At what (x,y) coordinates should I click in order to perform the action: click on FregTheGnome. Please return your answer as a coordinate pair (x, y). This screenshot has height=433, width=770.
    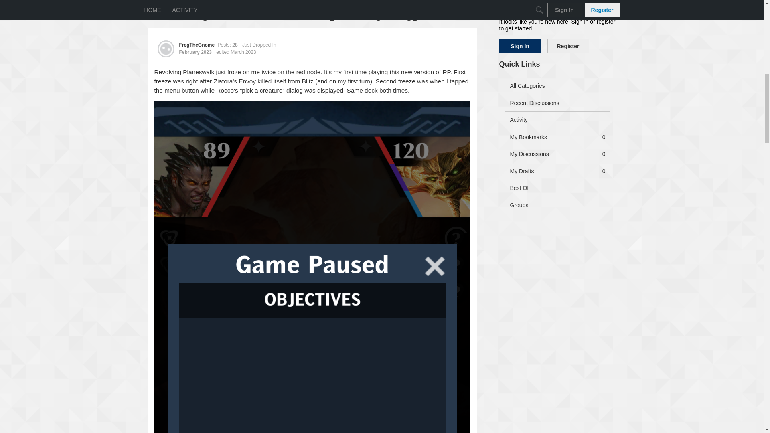
    Looking at the image, I should click on (259, 45).